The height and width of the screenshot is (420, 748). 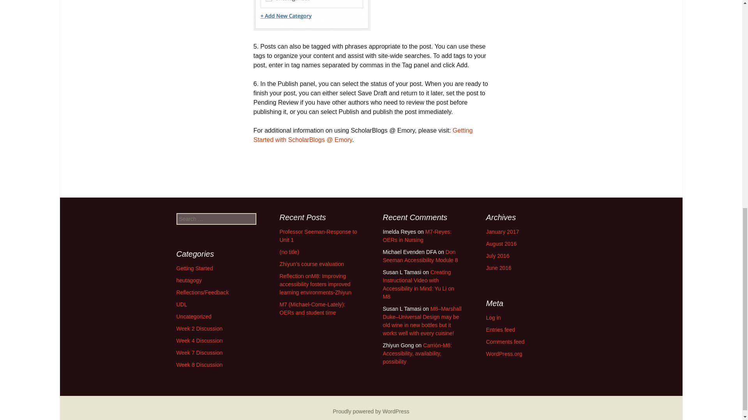 I want to click on January 2017, so click(x=503, y=231).